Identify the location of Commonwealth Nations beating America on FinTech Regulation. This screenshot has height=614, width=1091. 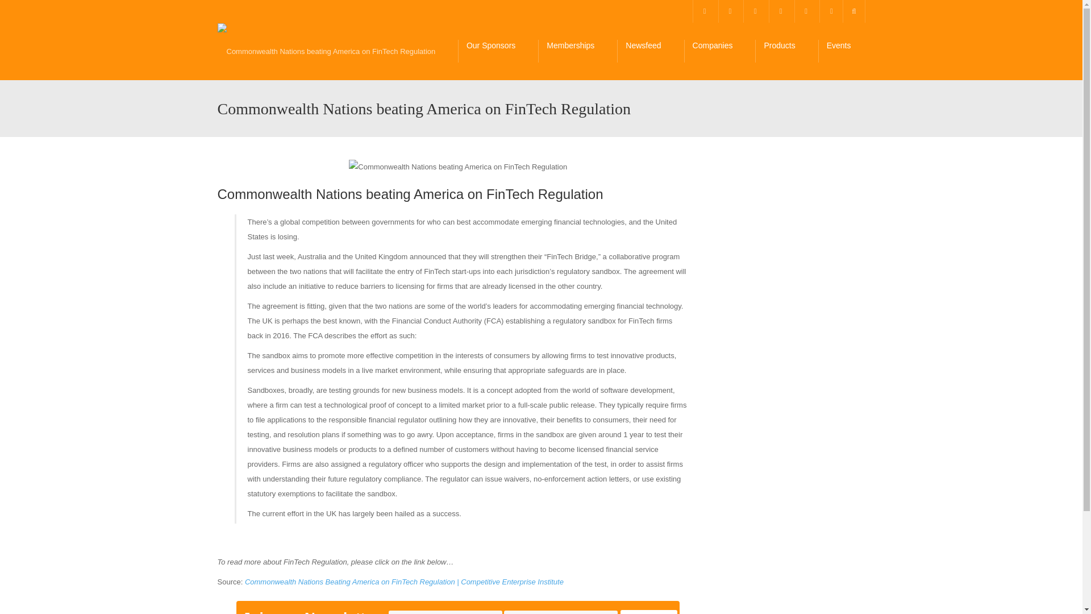
(326, 51).